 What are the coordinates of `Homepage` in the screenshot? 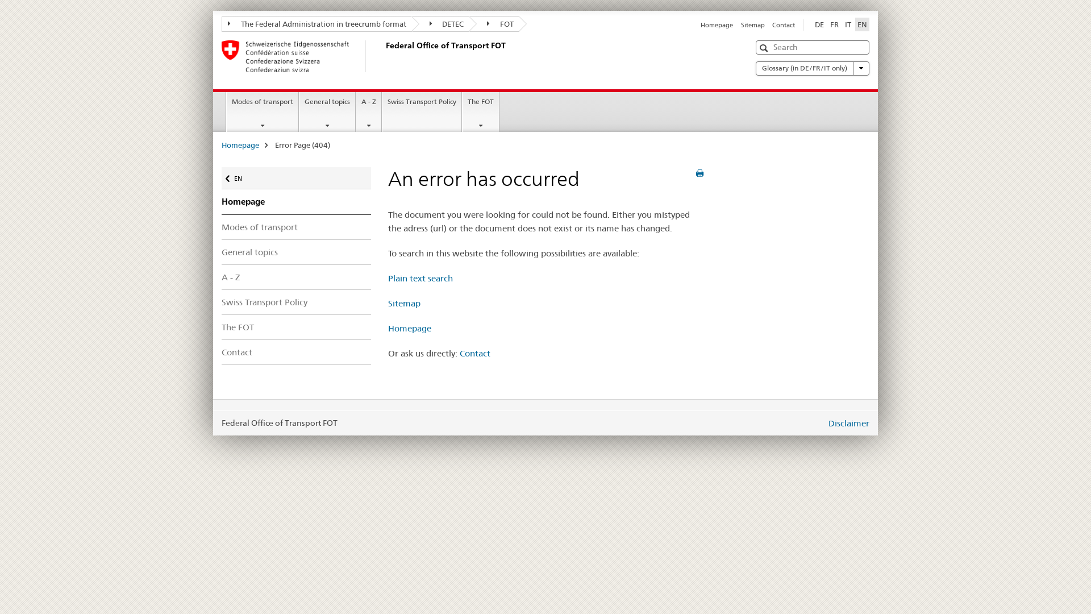 It's located at (297, 202).